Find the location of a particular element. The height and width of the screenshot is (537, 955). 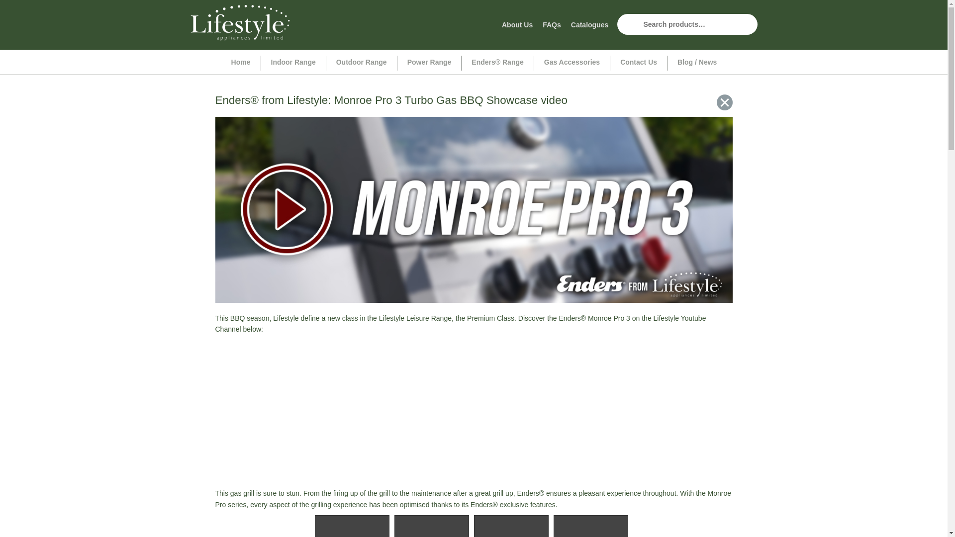

Catalogues is located at coordinates (590, 25).